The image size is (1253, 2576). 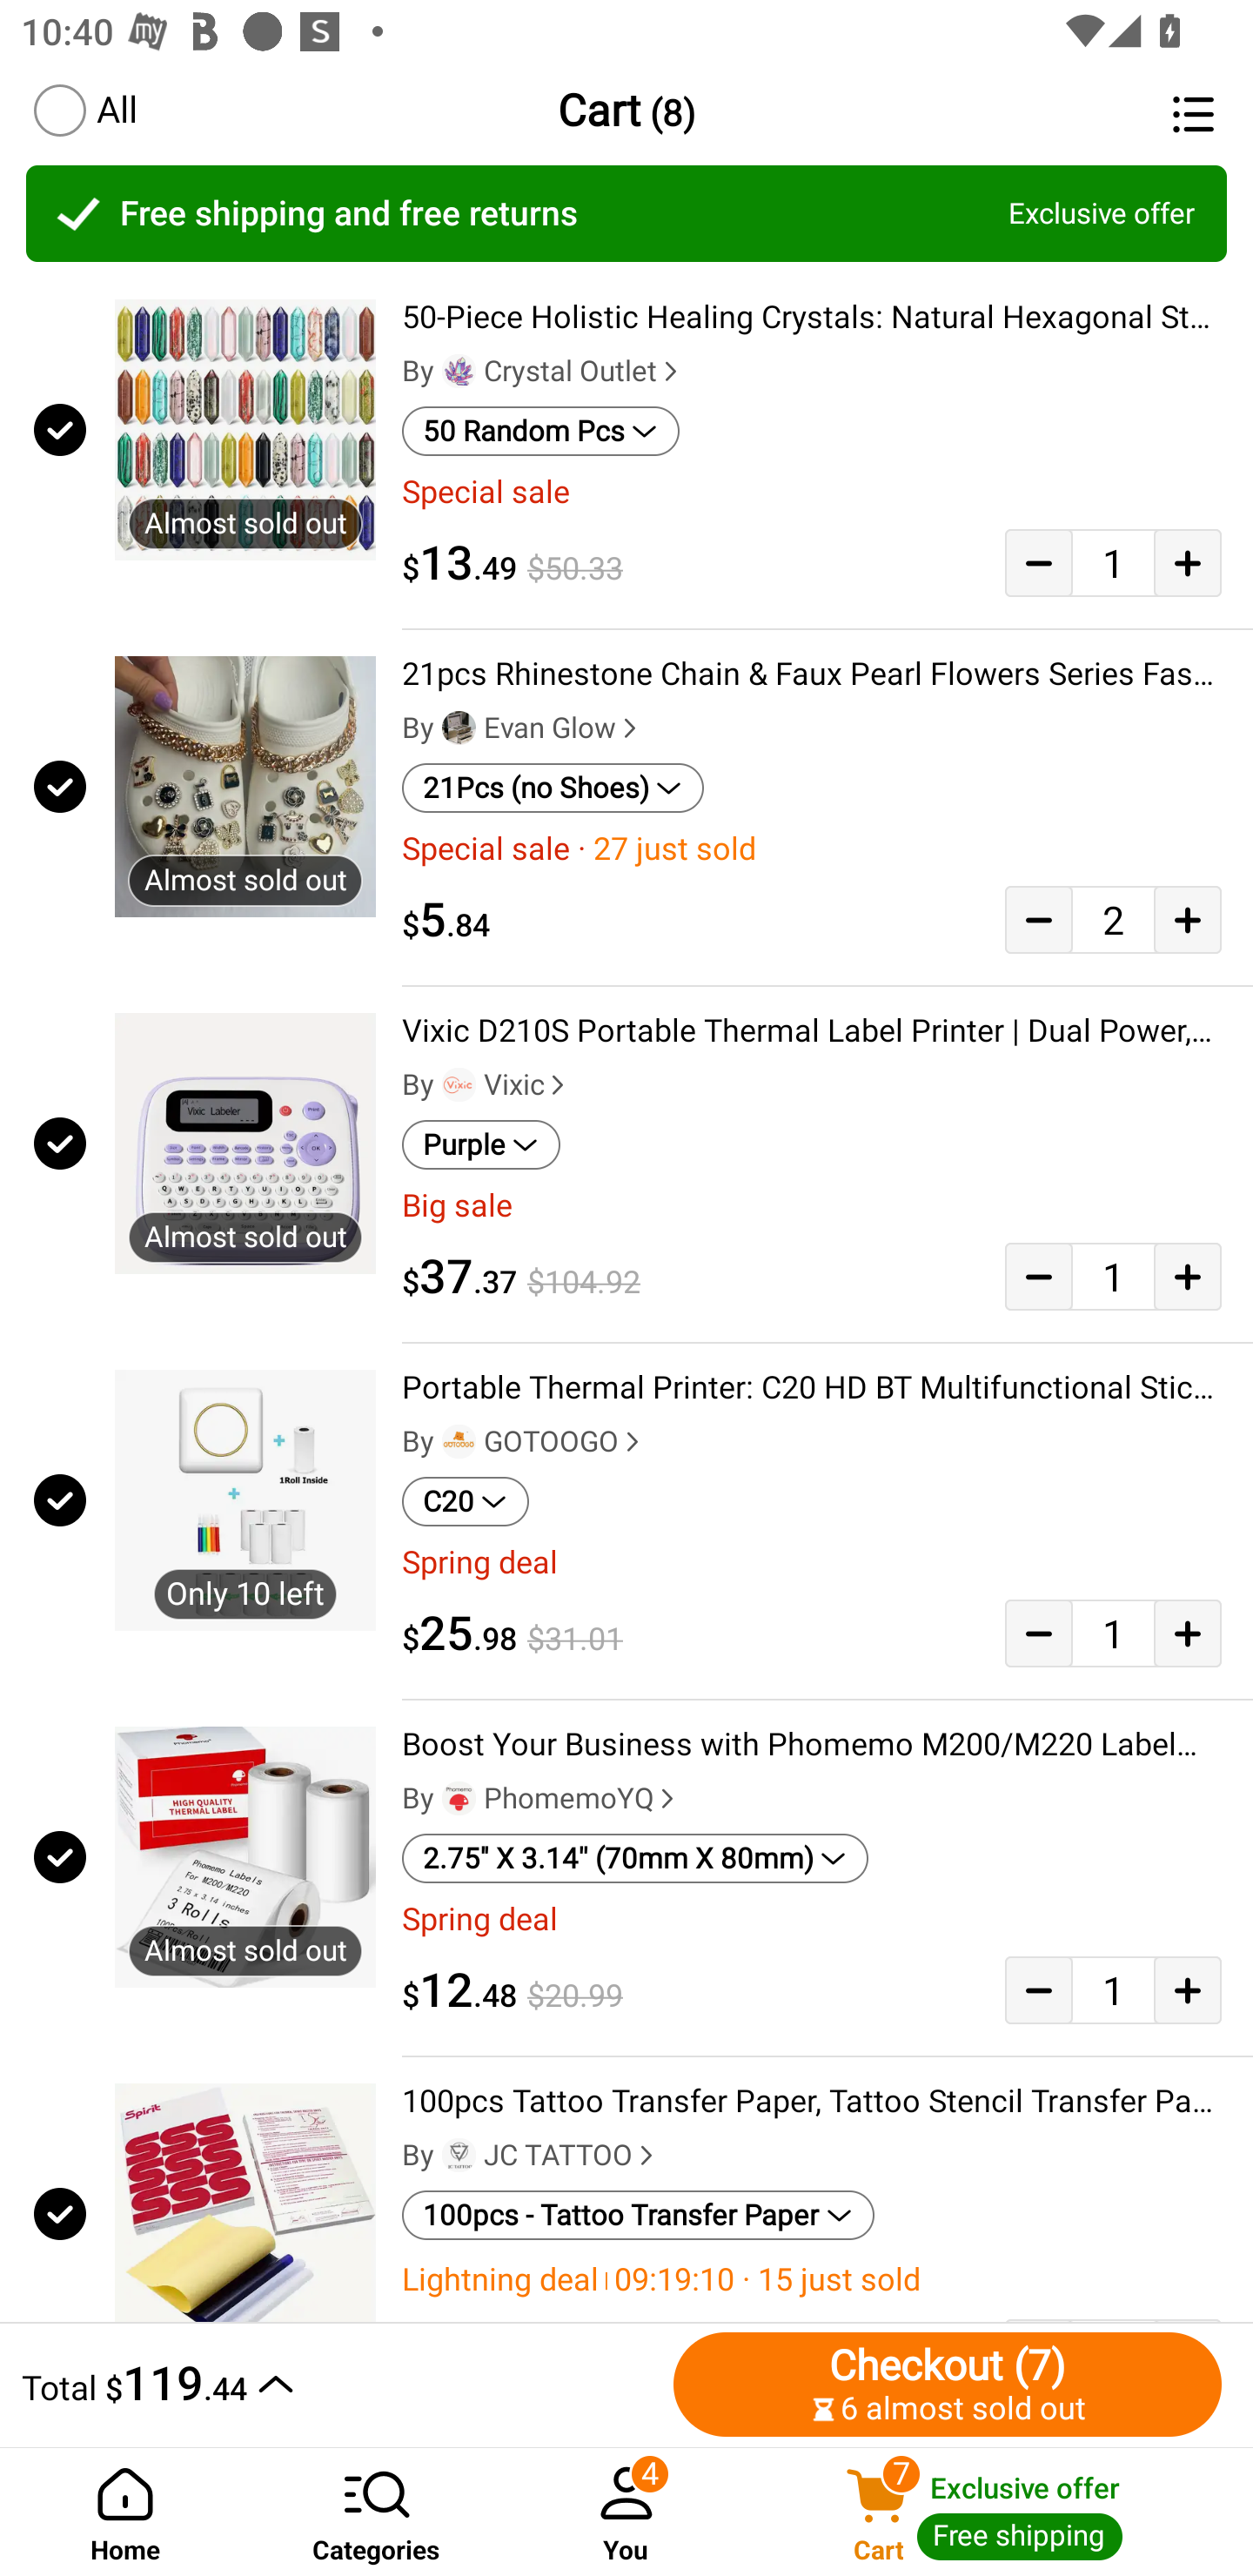 I want to click on 2, so click(x=1113, y=919).